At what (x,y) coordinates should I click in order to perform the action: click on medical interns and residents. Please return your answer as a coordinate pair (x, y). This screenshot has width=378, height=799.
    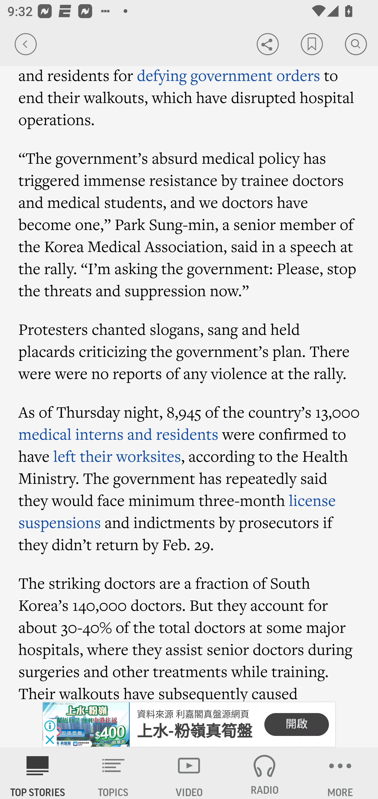
    Looking at the image, I should click on (118, 434).